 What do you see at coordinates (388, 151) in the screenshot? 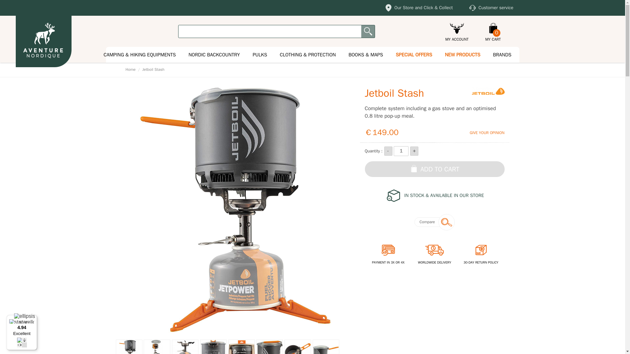
I see `Go` at bounding box center [388, 151].